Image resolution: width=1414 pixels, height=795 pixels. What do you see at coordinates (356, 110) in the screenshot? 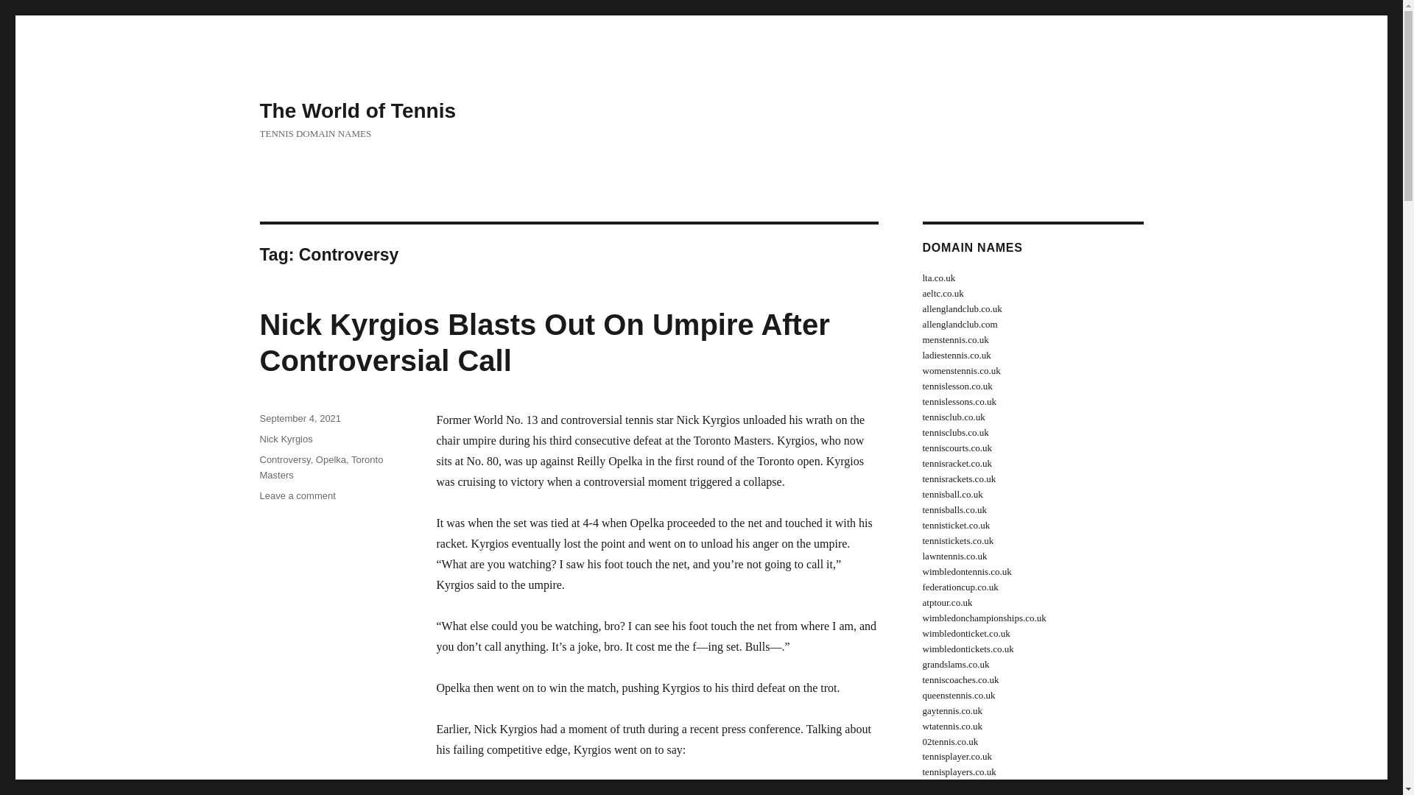
I see `The World of Tennis` at bounding box center [356, 110].